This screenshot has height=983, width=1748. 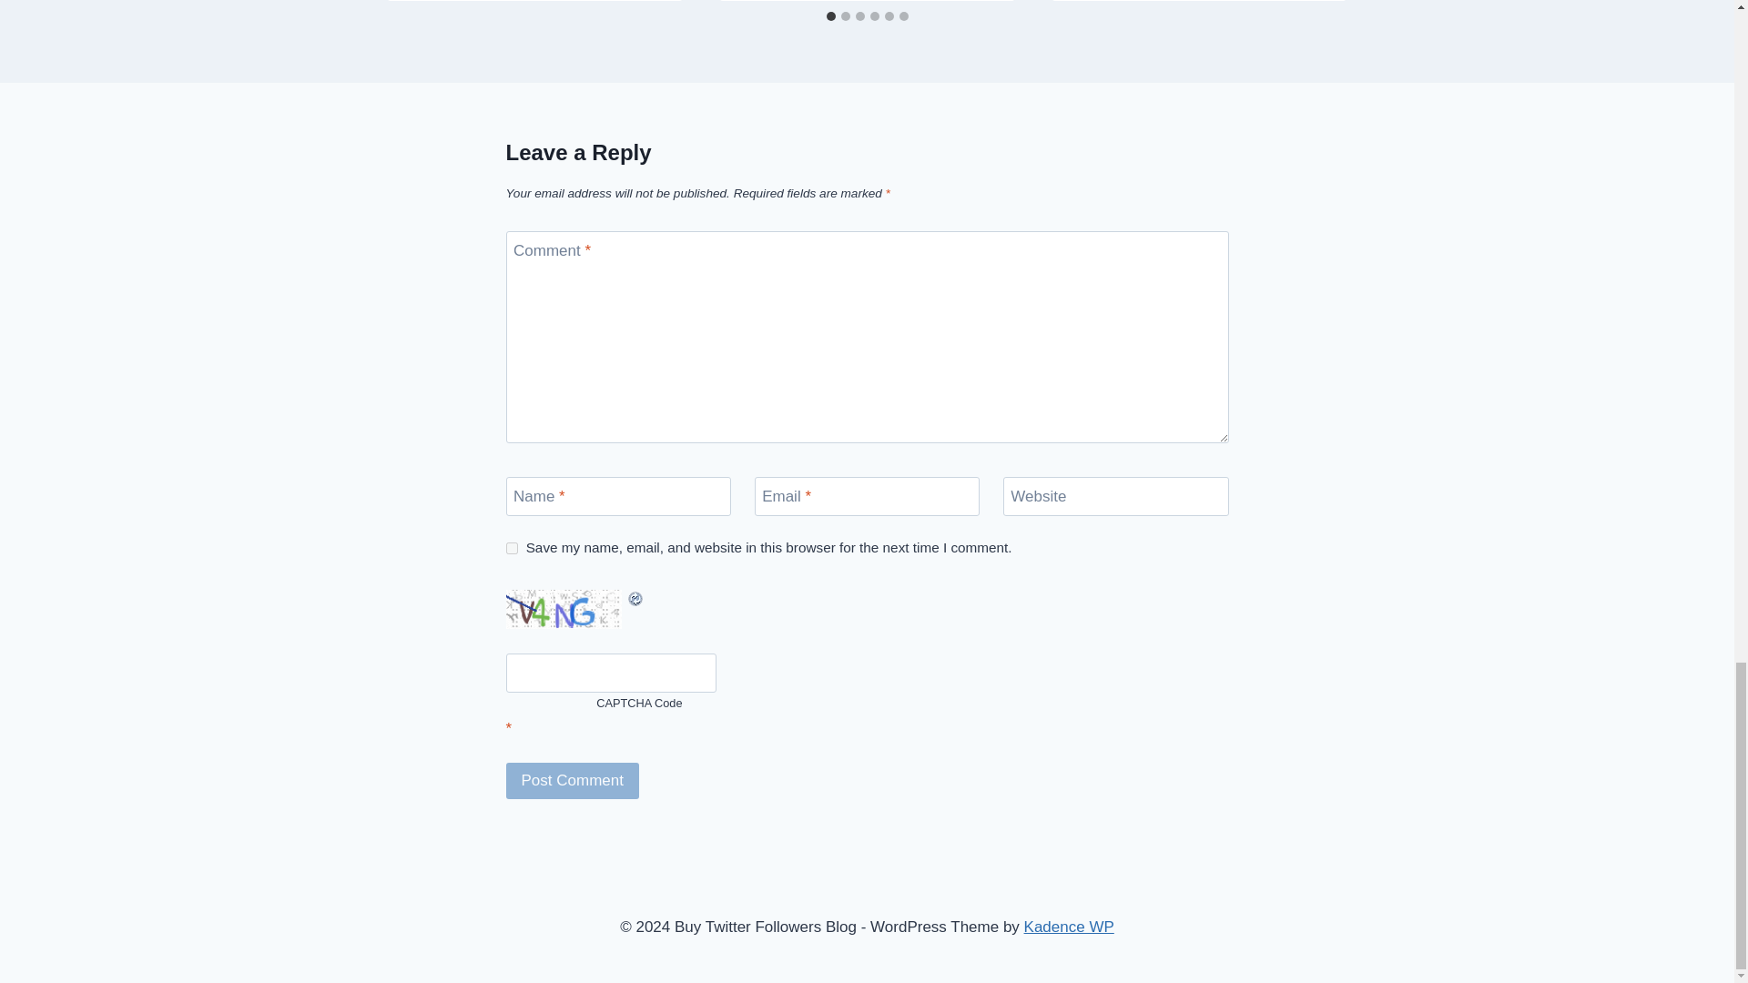 What do you see at coordinates (566, 610) in the screenshot?
I see `CAPTCHA` at bounding box center [566, 610].